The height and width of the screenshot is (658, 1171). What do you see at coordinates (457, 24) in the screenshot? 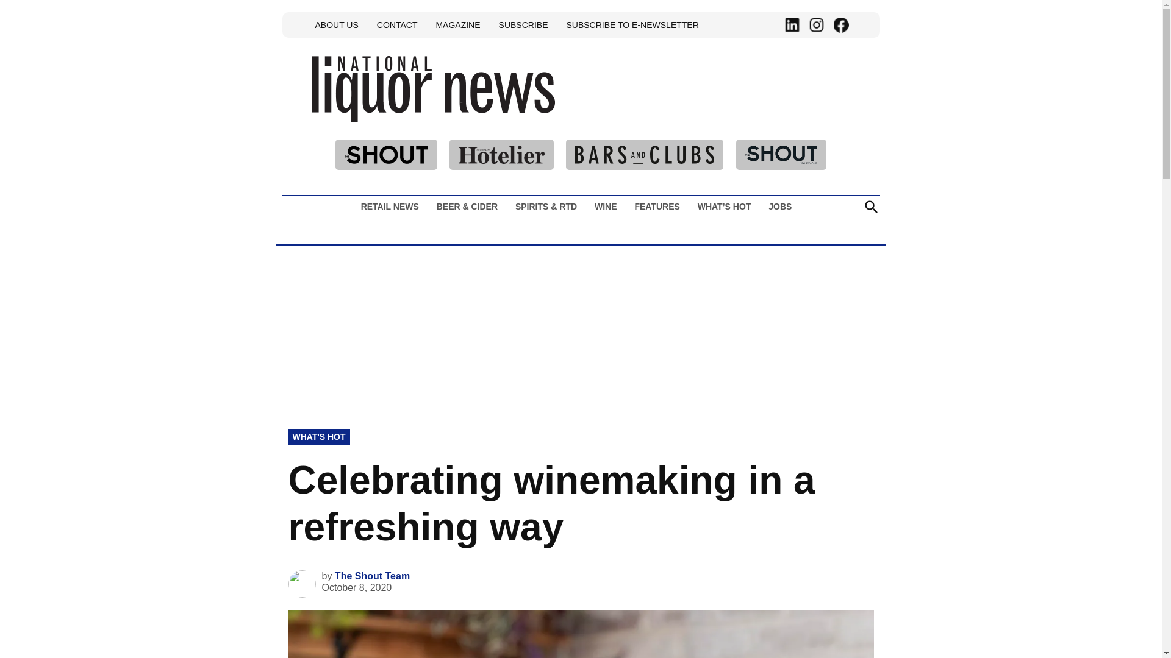
I see `MAGAZINE` at bounding box center [457, 24].